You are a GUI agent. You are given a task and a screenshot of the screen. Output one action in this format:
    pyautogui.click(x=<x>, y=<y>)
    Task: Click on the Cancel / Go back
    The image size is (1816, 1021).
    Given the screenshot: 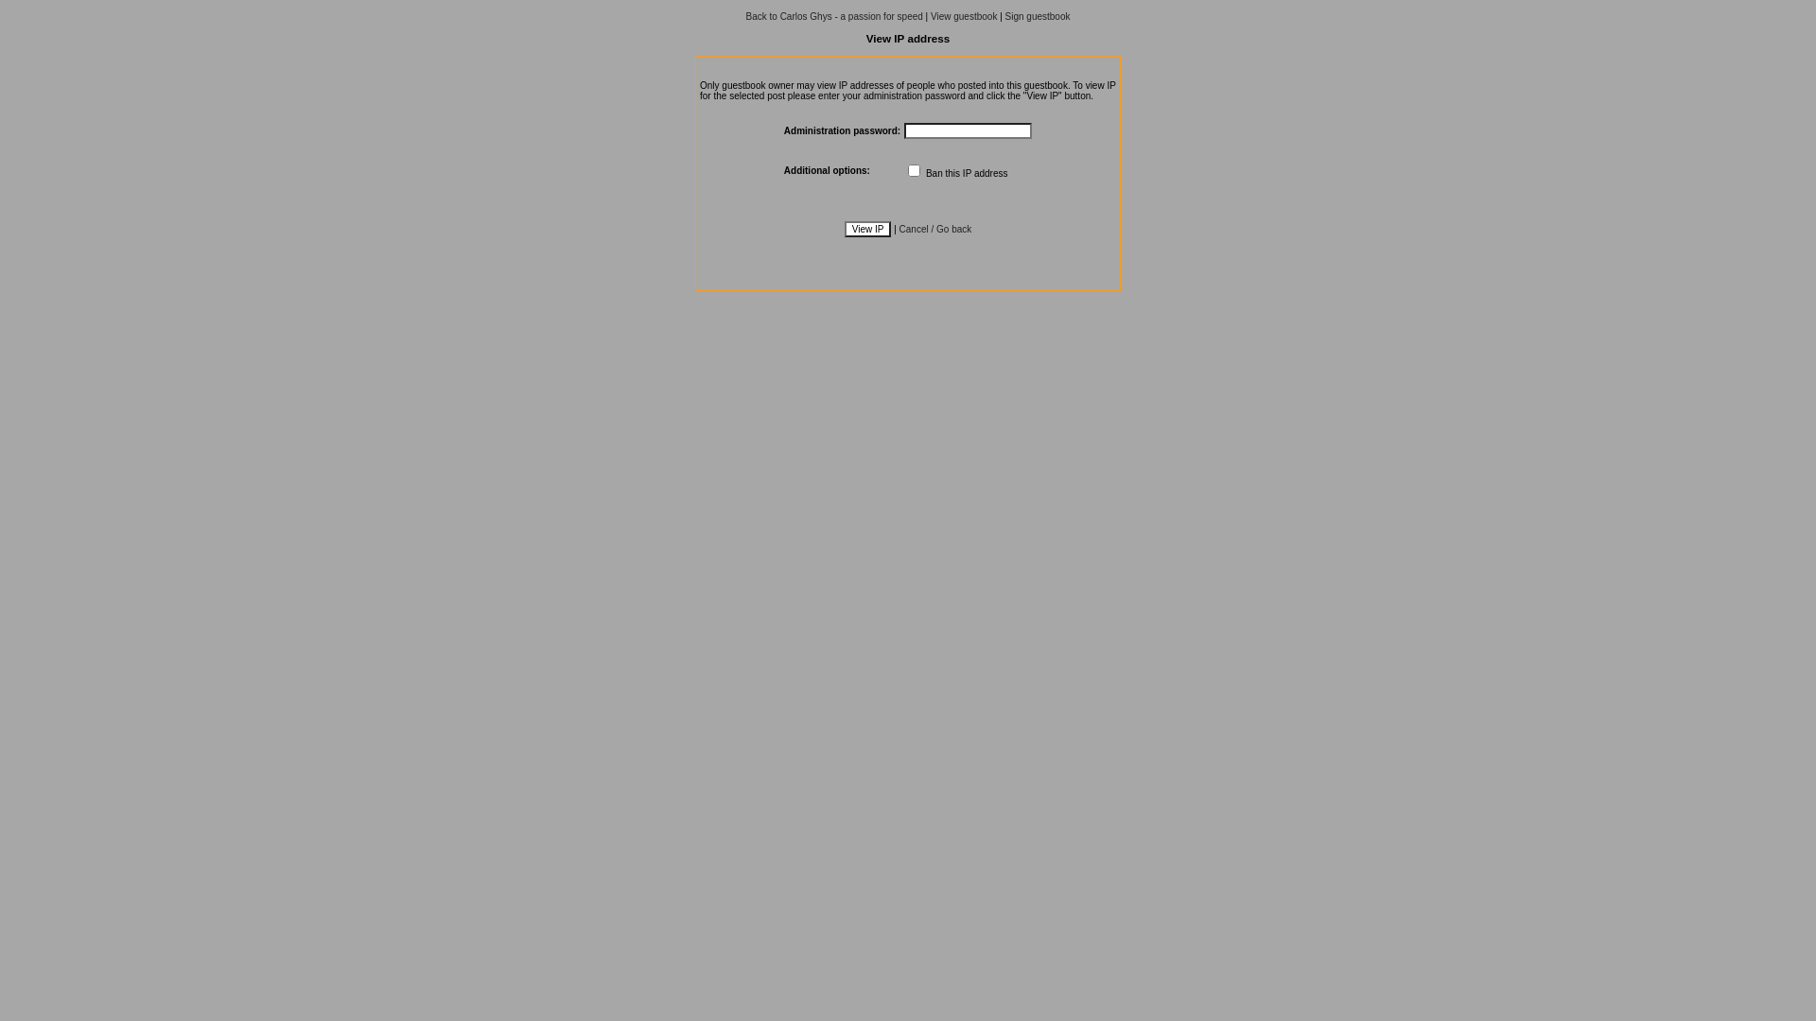 What is the action you would take?
    pyautogui.click(x=936, y=229)
    